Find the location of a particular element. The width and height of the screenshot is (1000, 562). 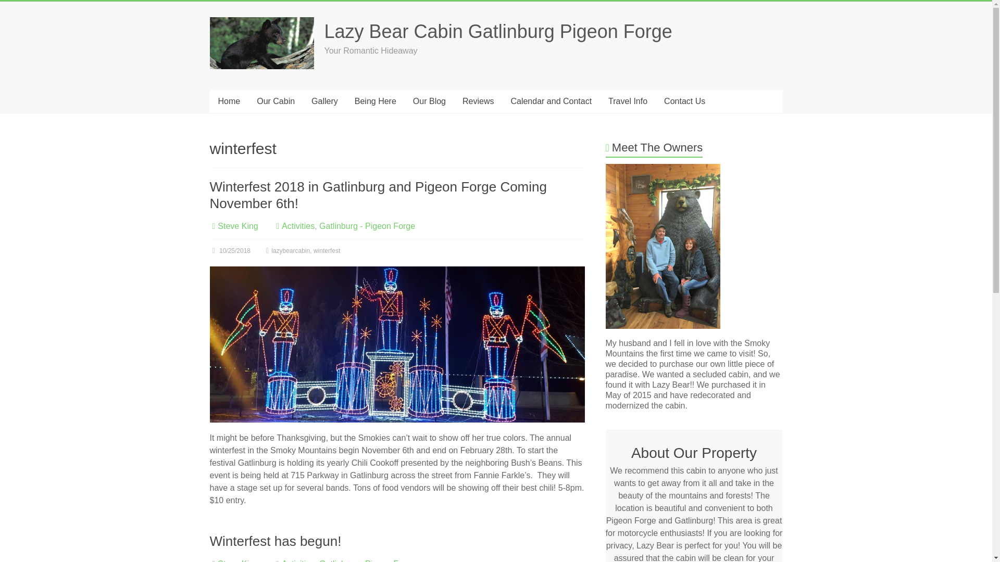

Gatlinburg - Pigeon Forge is located at coordinates (367, 226).